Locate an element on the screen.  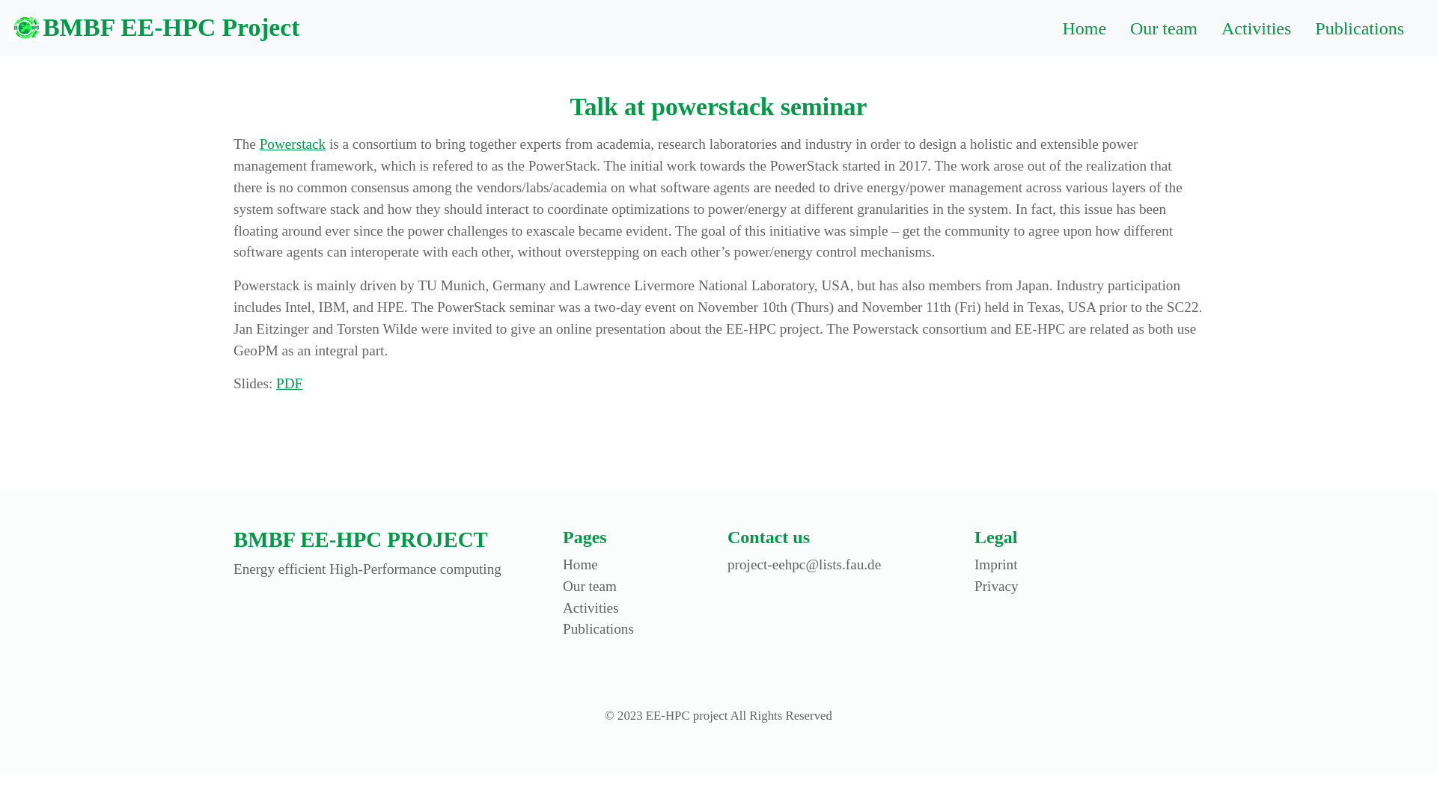
Powerstack is located at coordinates (293, 144).